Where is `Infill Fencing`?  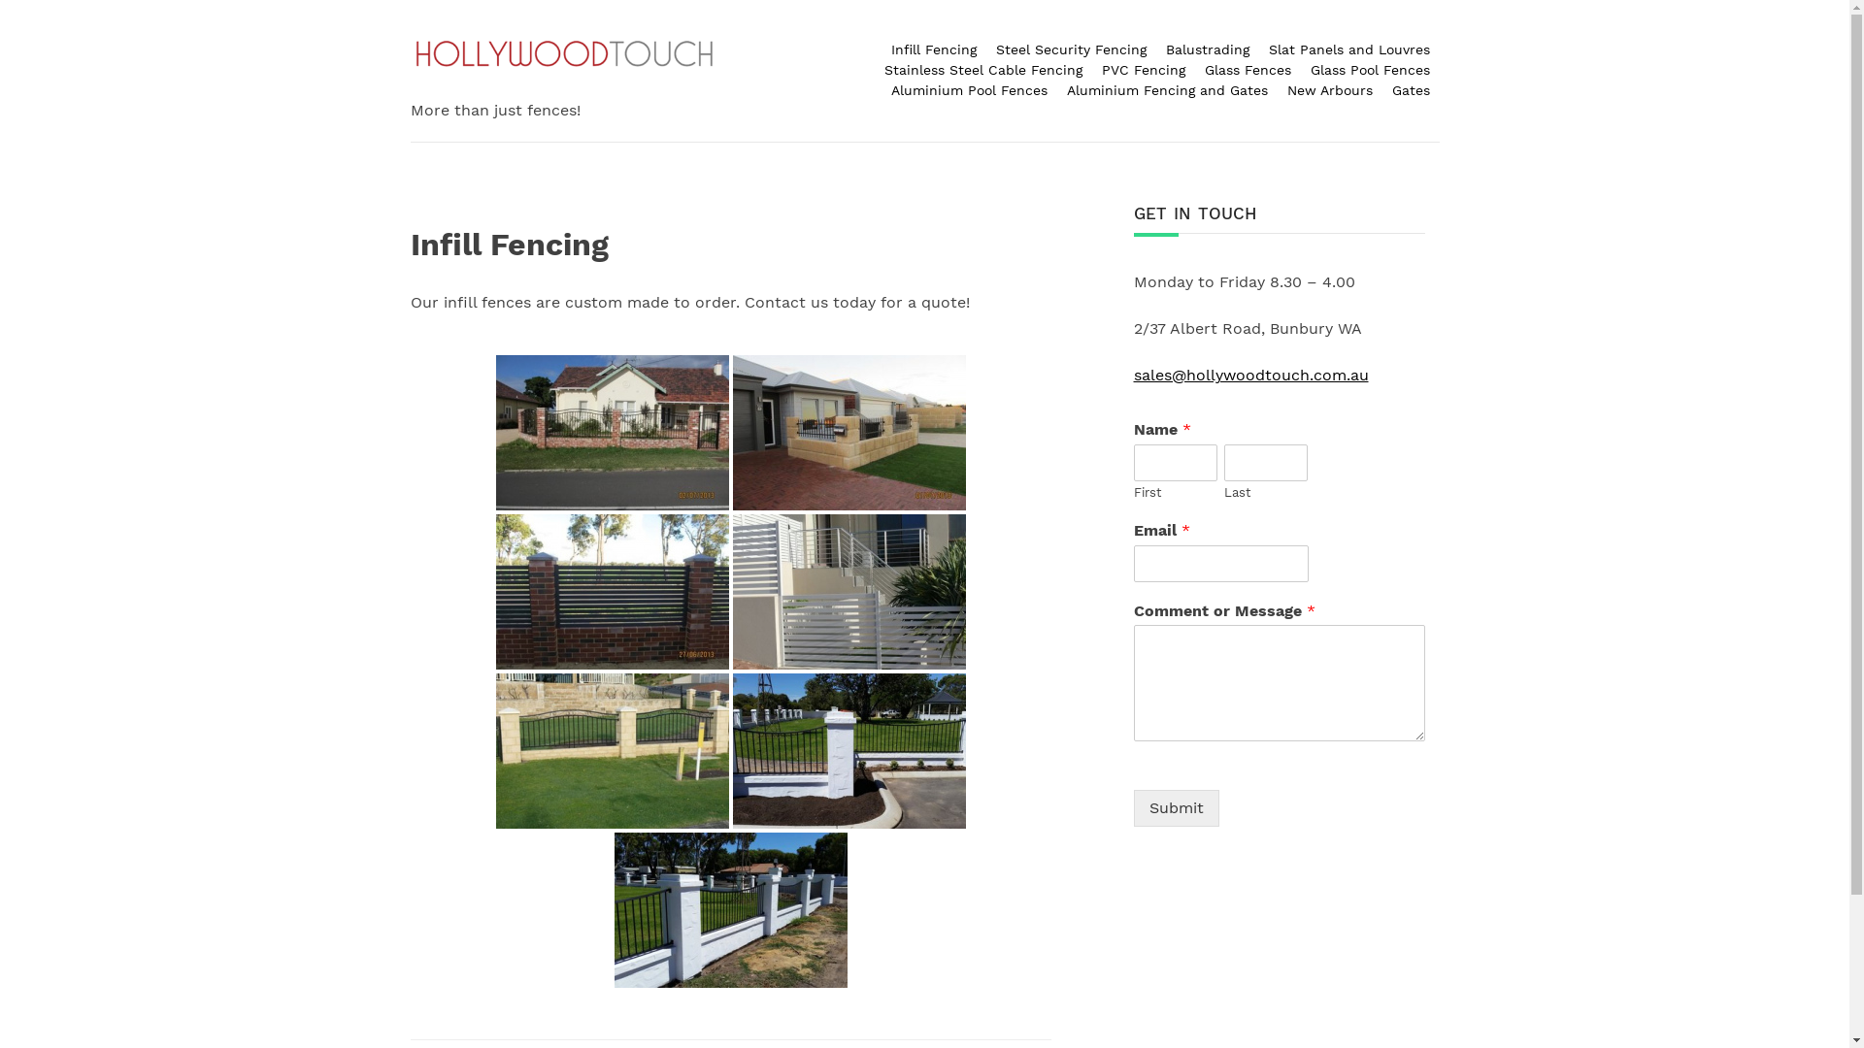 Infill Fencing is located at coordinates (934, 50).